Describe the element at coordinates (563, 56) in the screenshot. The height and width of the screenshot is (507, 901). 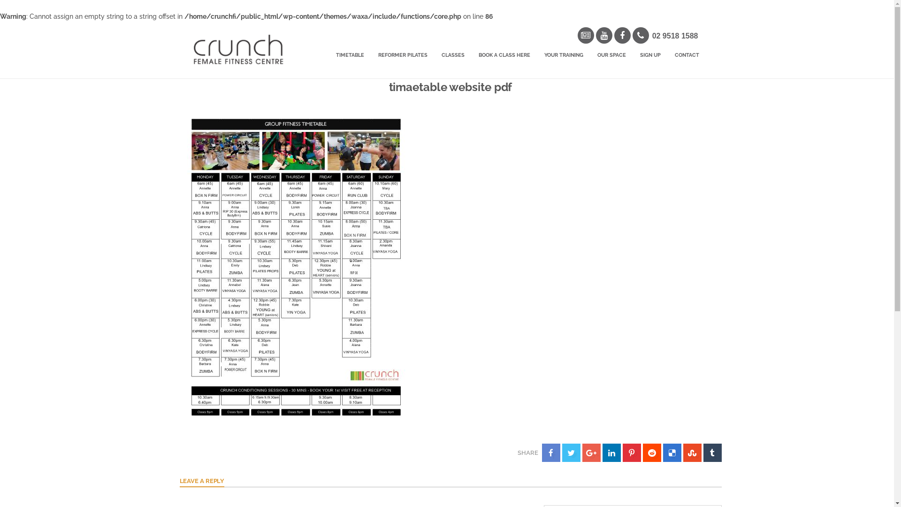
I see `YOUR TRAINING` at that location.